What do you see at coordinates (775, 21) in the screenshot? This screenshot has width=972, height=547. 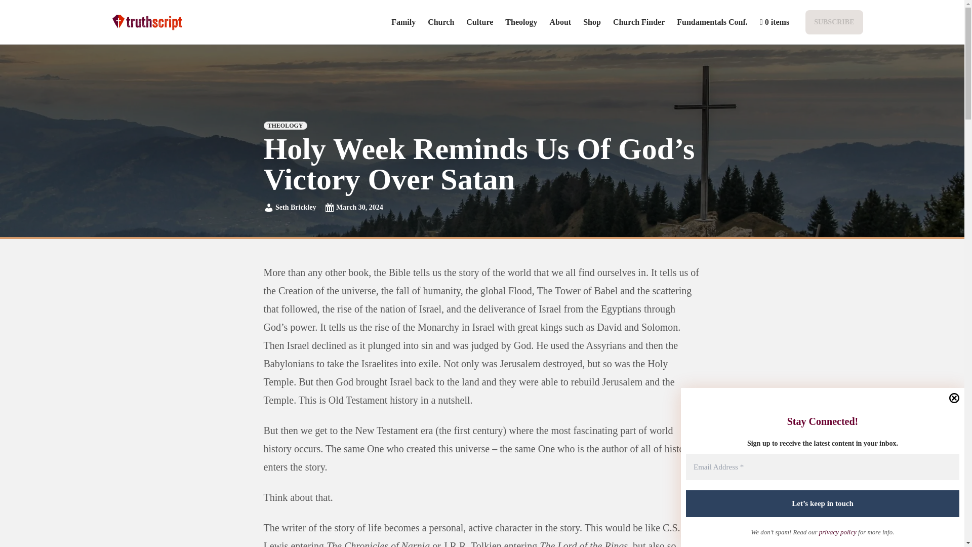 I see `0 items` at bounding box center [775, 21].